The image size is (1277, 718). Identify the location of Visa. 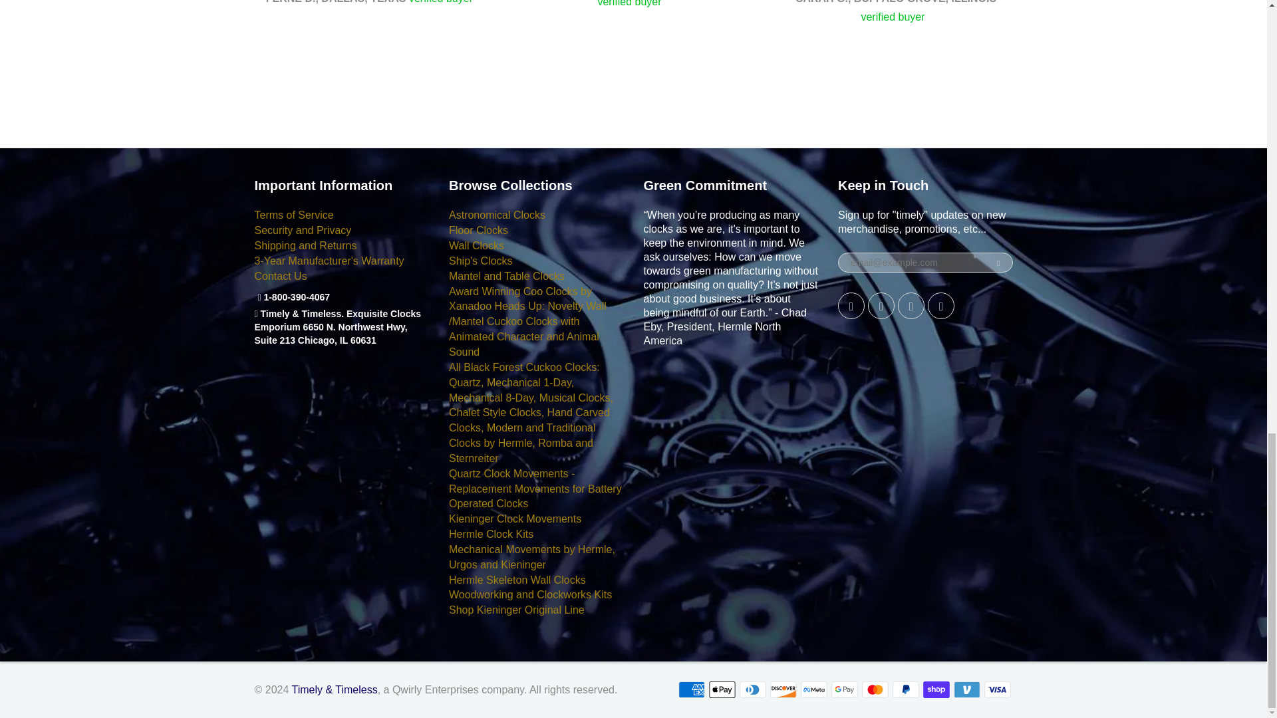
(998, 689).